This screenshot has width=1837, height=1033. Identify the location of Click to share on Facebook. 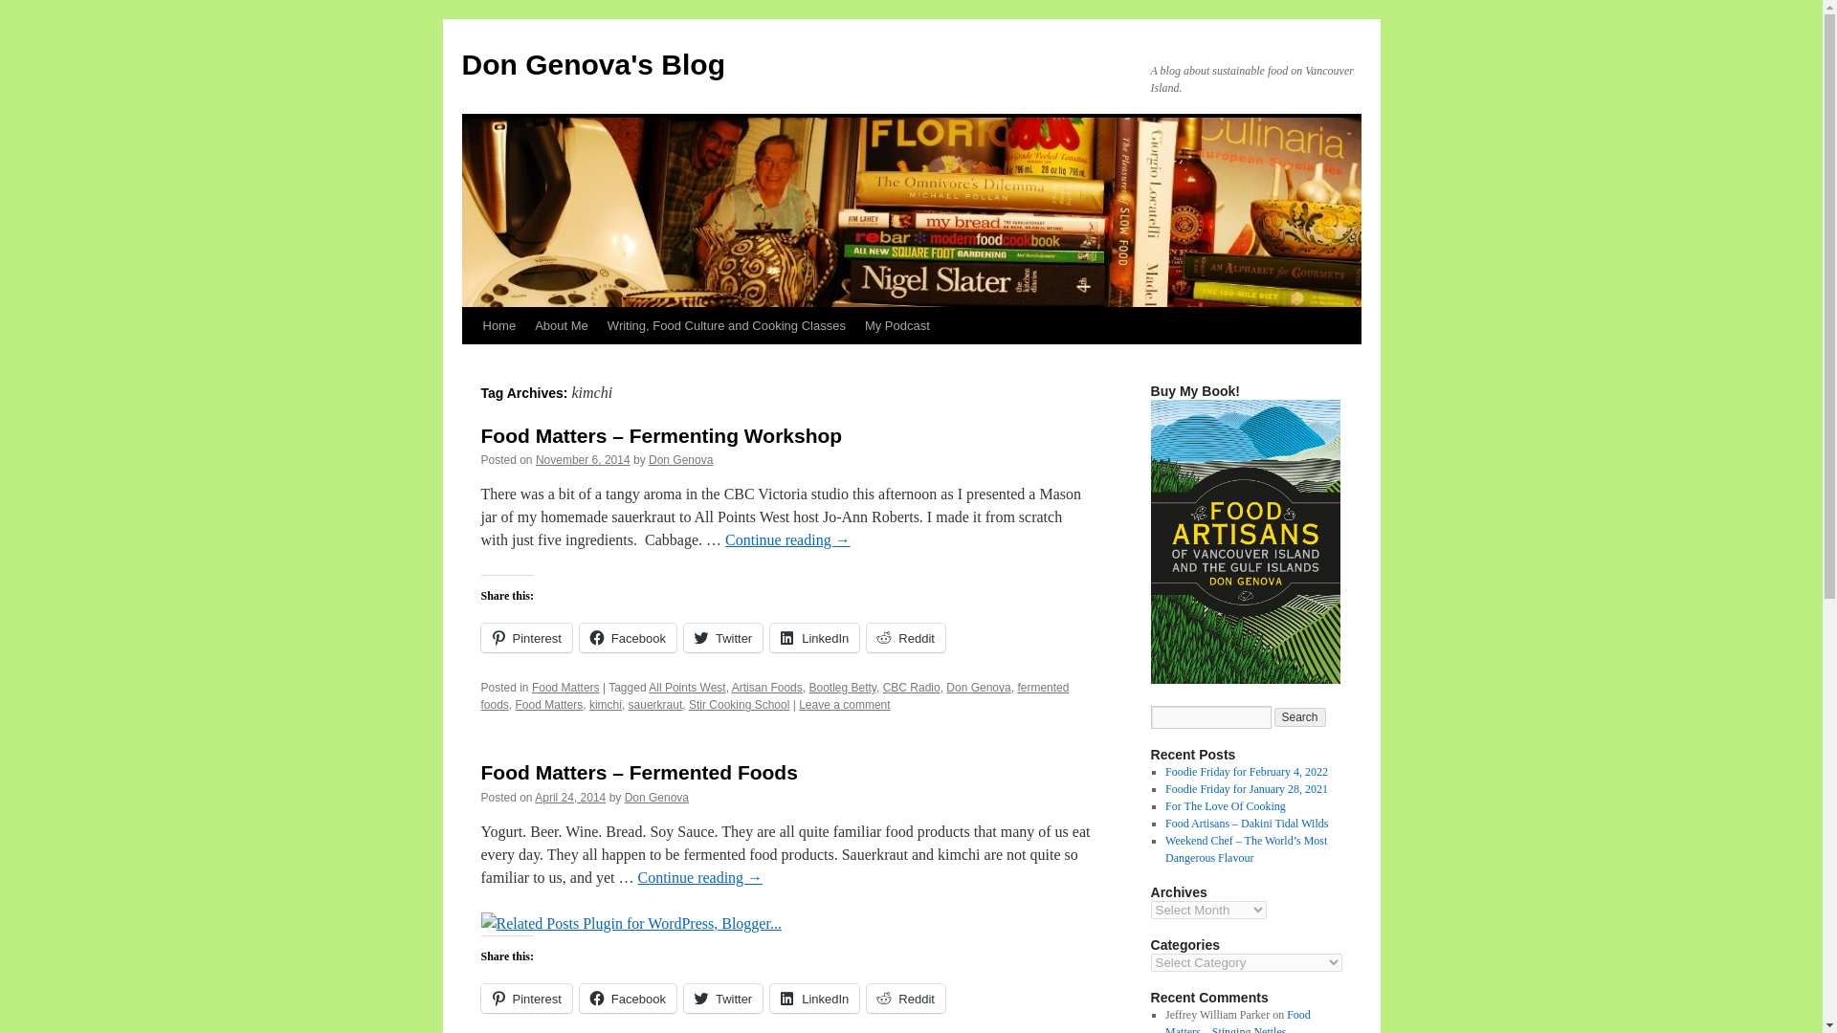
(628, 999).